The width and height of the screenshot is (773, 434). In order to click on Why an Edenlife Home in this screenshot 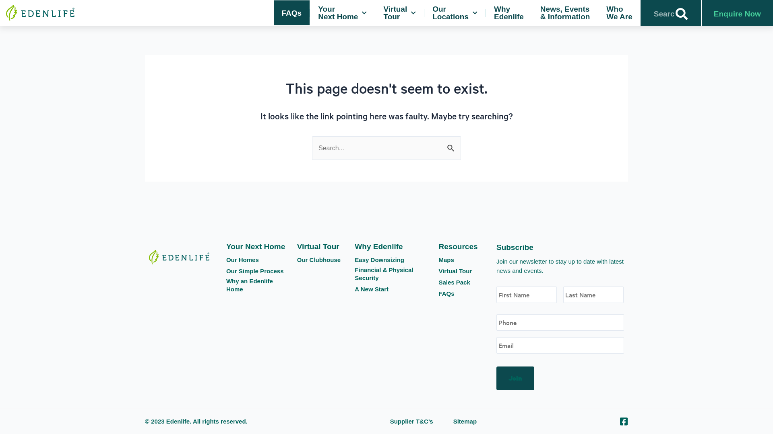, I will do `click(258, 285)`.